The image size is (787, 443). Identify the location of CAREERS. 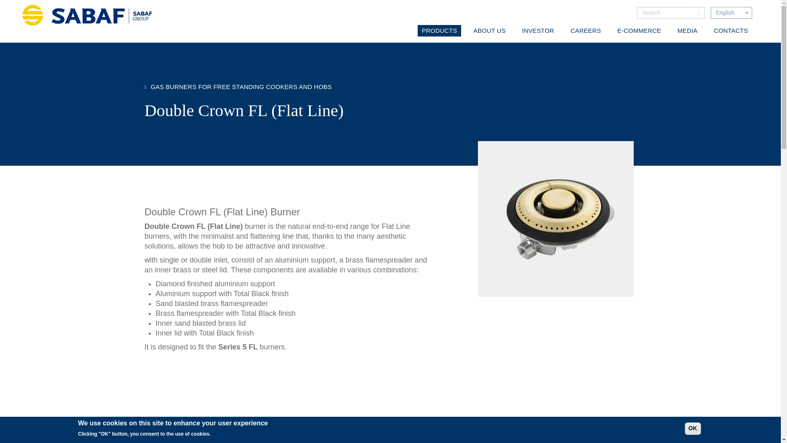
(586, 30).